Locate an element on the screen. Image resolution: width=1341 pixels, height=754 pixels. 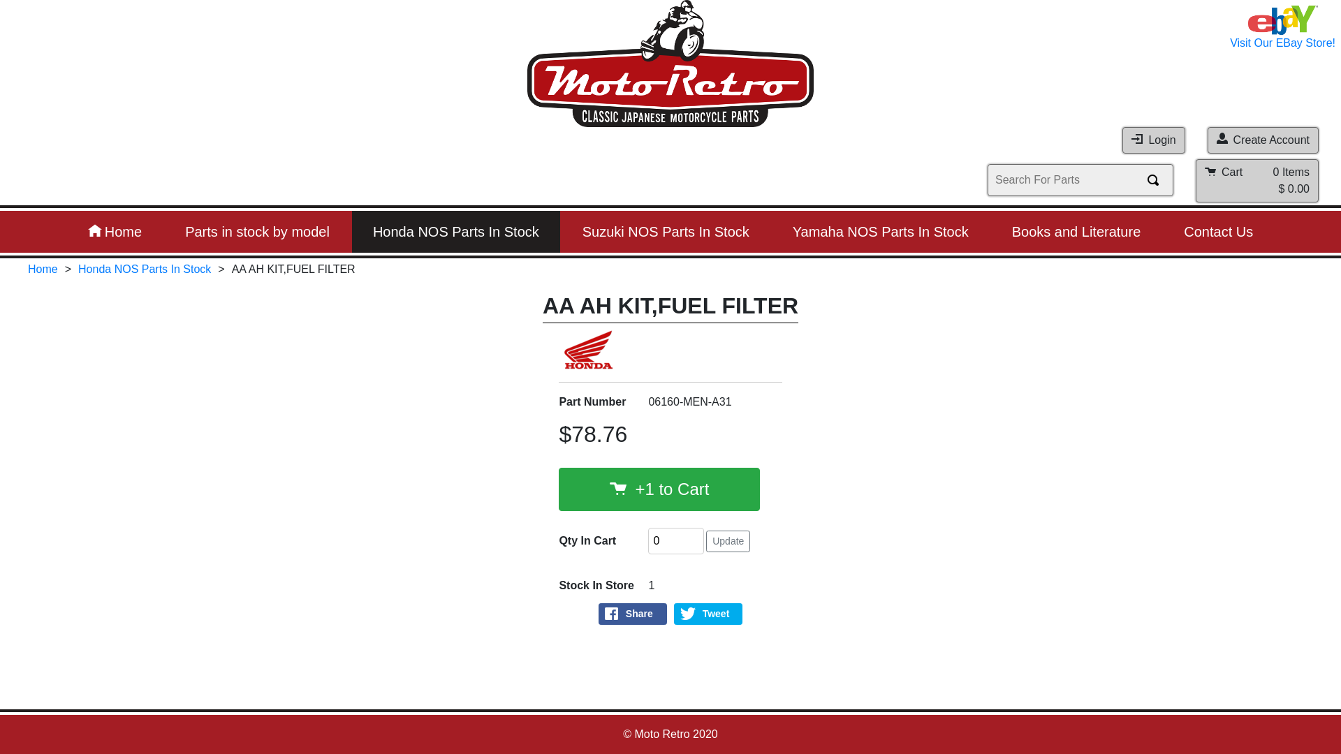
Honda NOS Parts In Stock is located at coordinates (456, 232).